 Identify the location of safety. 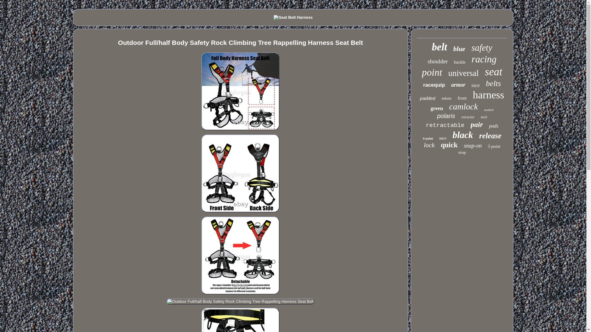
(482, 48).